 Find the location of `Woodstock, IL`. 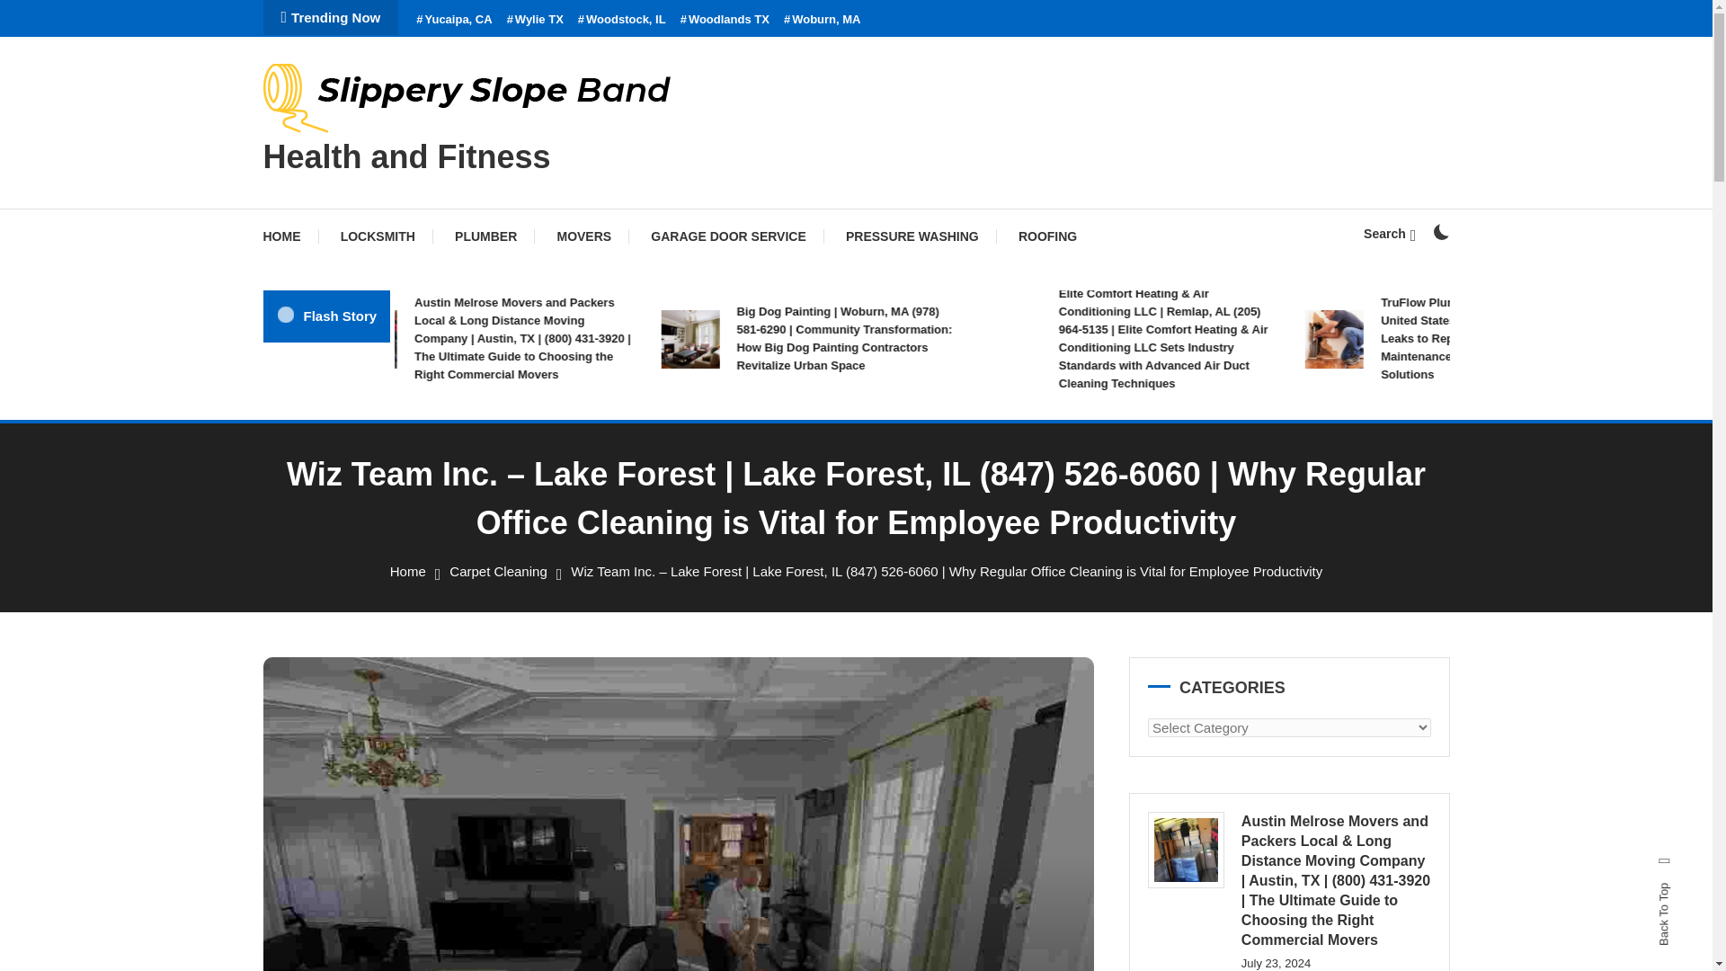

Woodstock, IL is located at coordinates (622, 20).